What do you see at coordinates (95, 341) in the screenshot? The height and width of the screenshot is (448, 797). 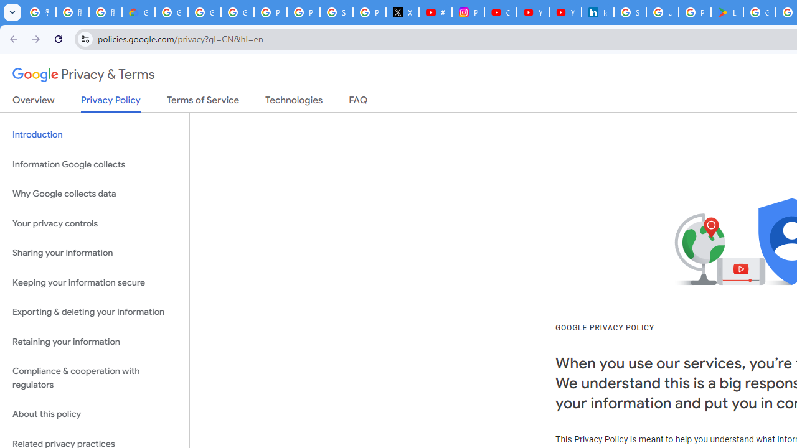 I see `Retaining your information` at bounding box center [95, 341].